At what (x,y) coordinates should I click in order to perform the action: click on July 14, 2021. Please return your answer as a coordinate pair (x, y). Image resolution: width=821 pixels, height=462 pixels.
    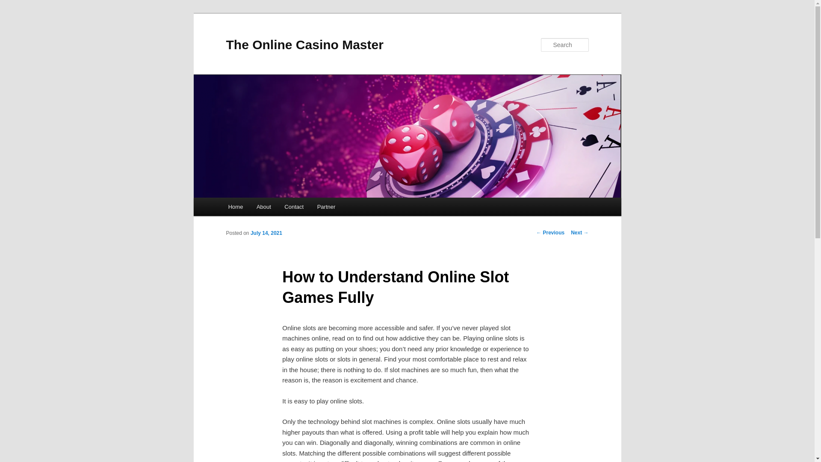
    Looking at the image, I should click on (266, 233).